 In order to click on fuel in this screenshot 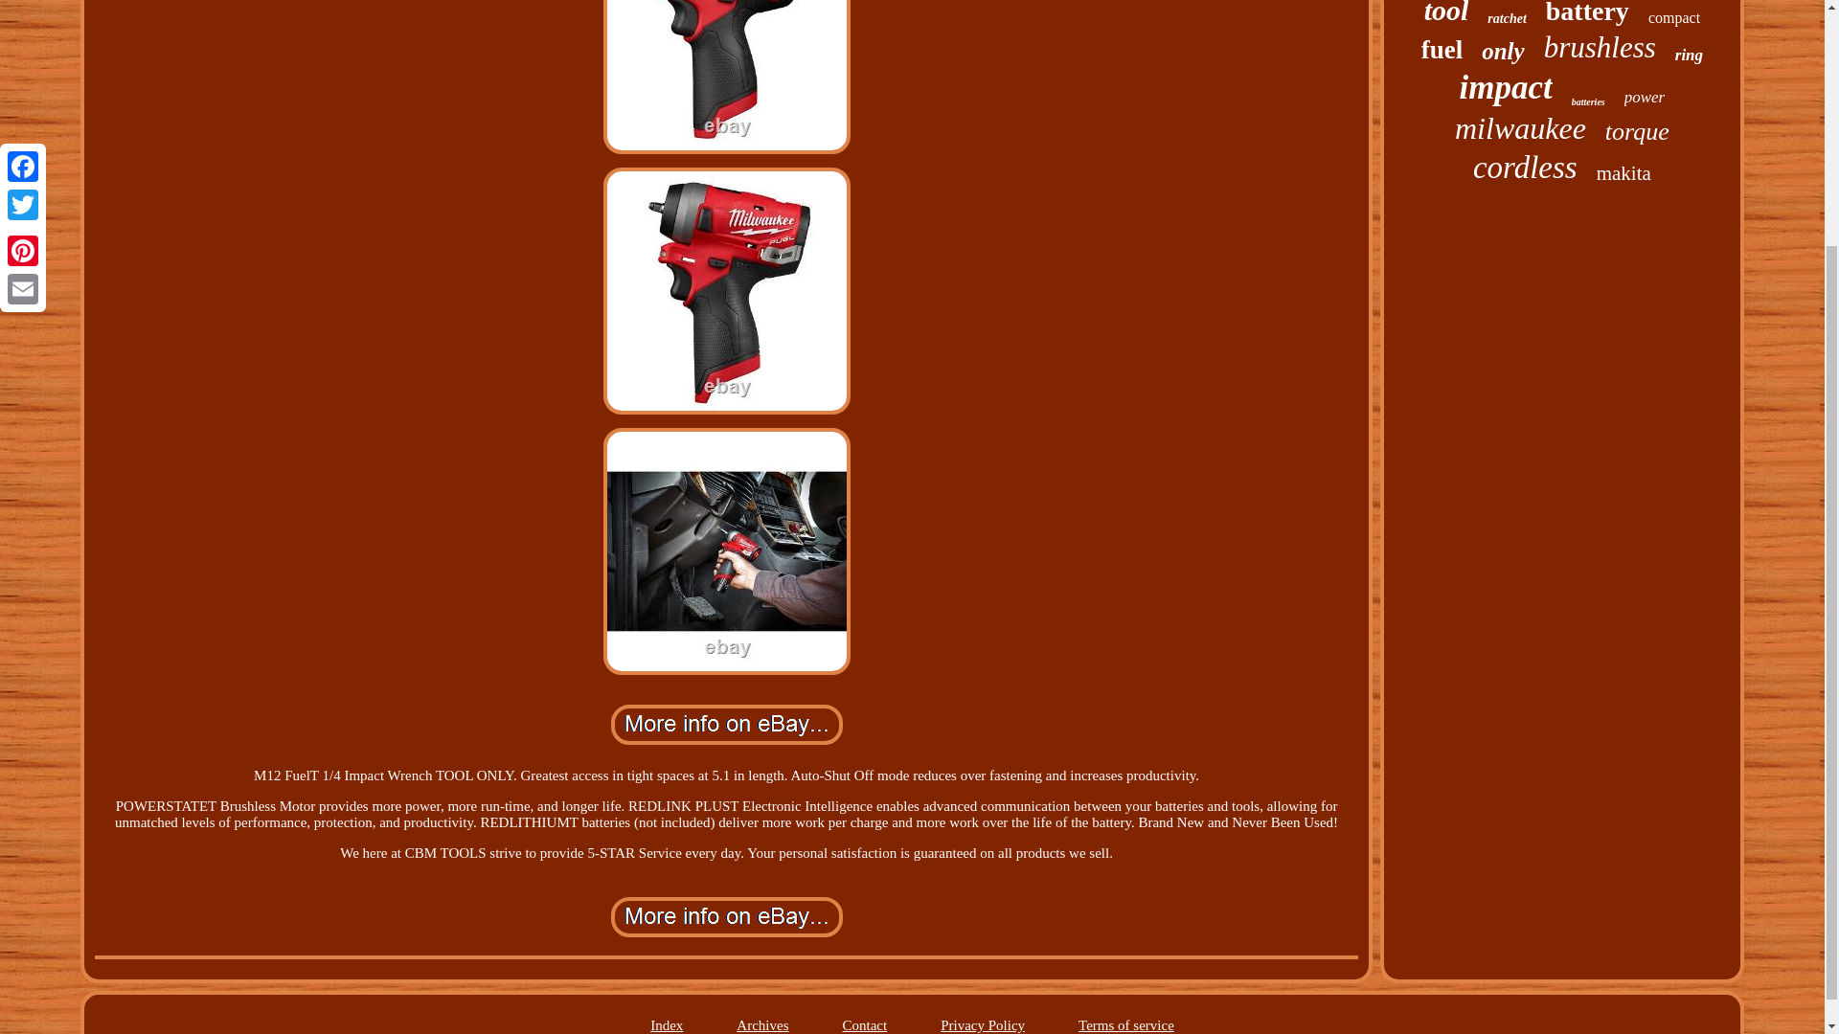, I will do `click(1442, 50)`.